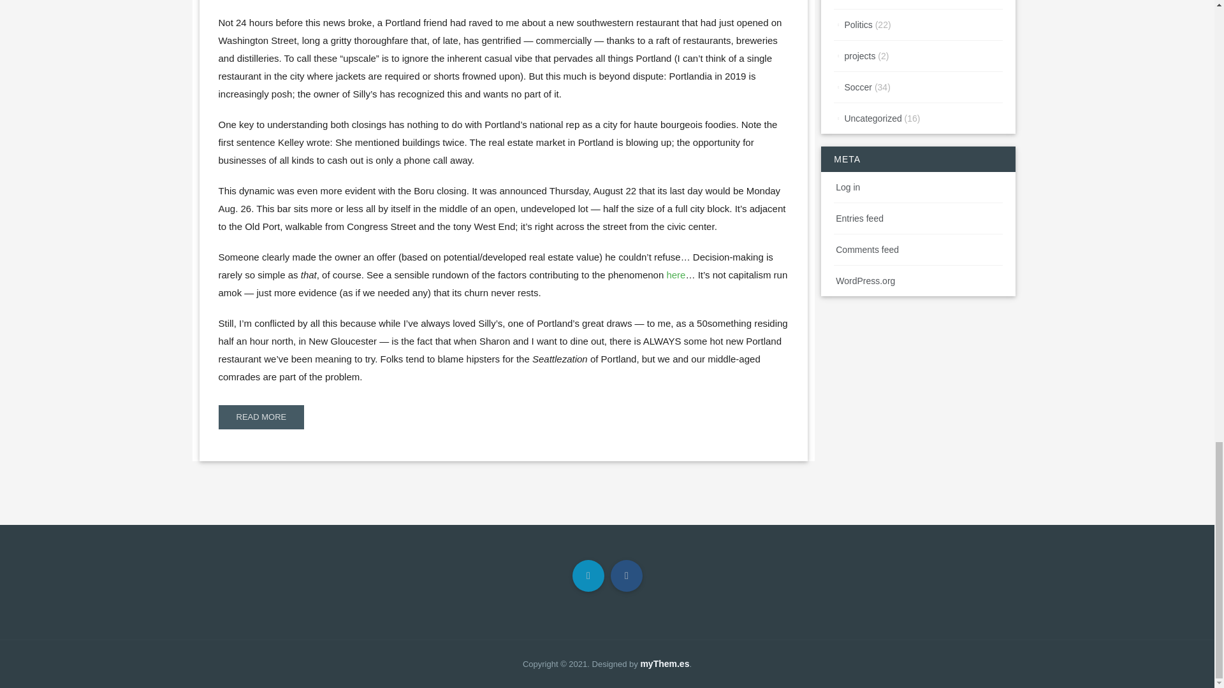 Image resolution: width=1224 pixels, height=688 pixels. Describe the element at coordinates (260, 417) in the screenshot. I see `READ MORE` at that location.